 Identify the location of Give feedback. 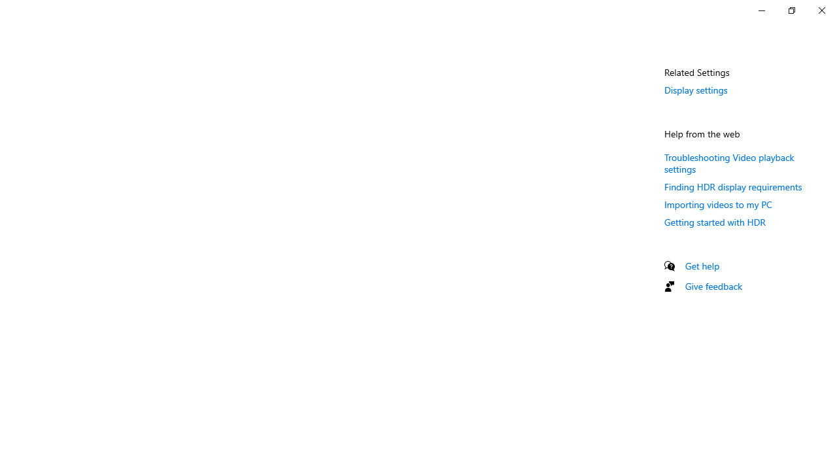
(714, 286).